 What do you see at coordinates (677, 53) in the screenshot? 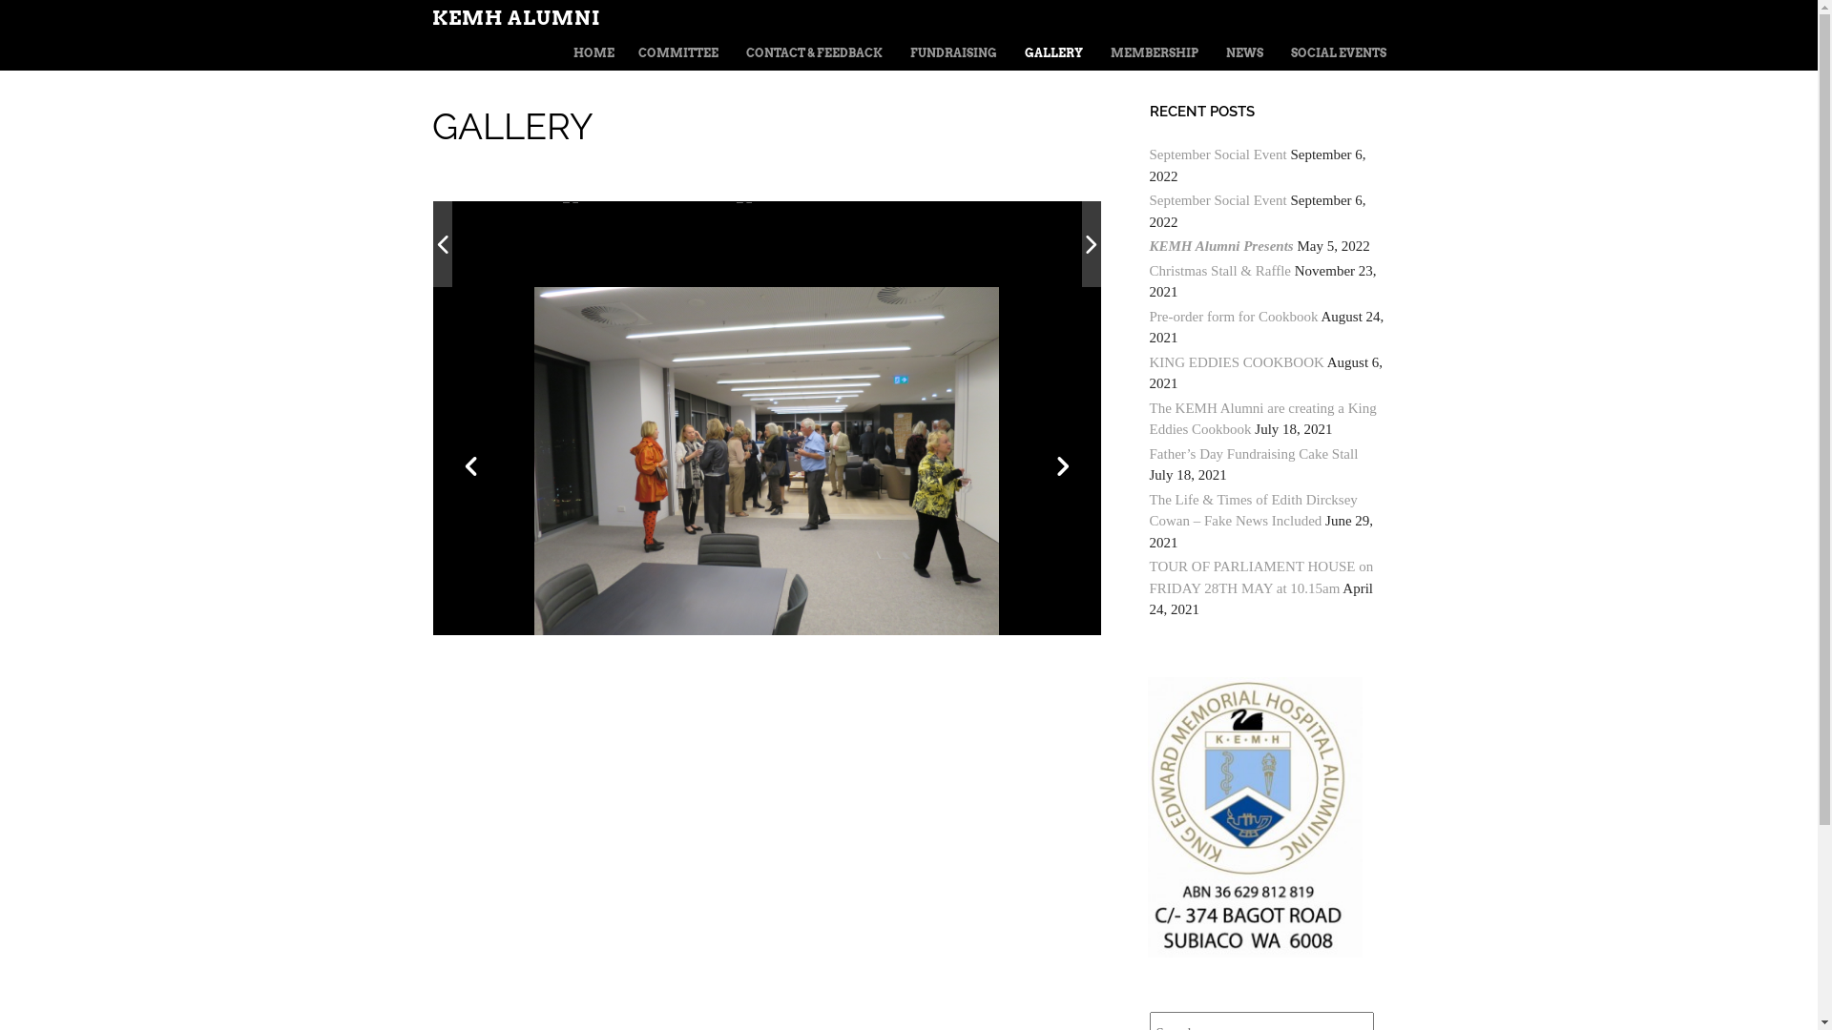
I see `COMMITTEE` at bounding box center [677, 53].